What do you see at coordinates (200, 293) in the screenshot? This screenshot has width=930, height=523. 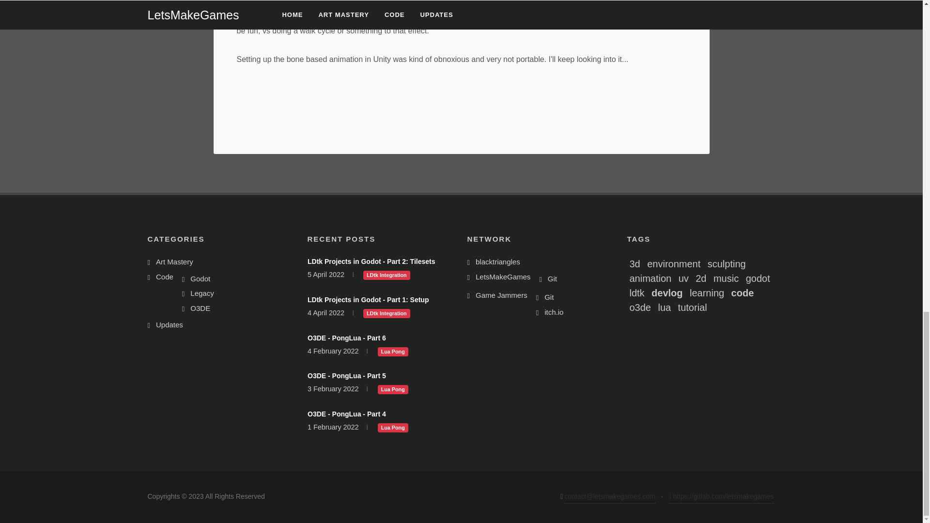 I see `Legacy` at bounding box center [200, 293].